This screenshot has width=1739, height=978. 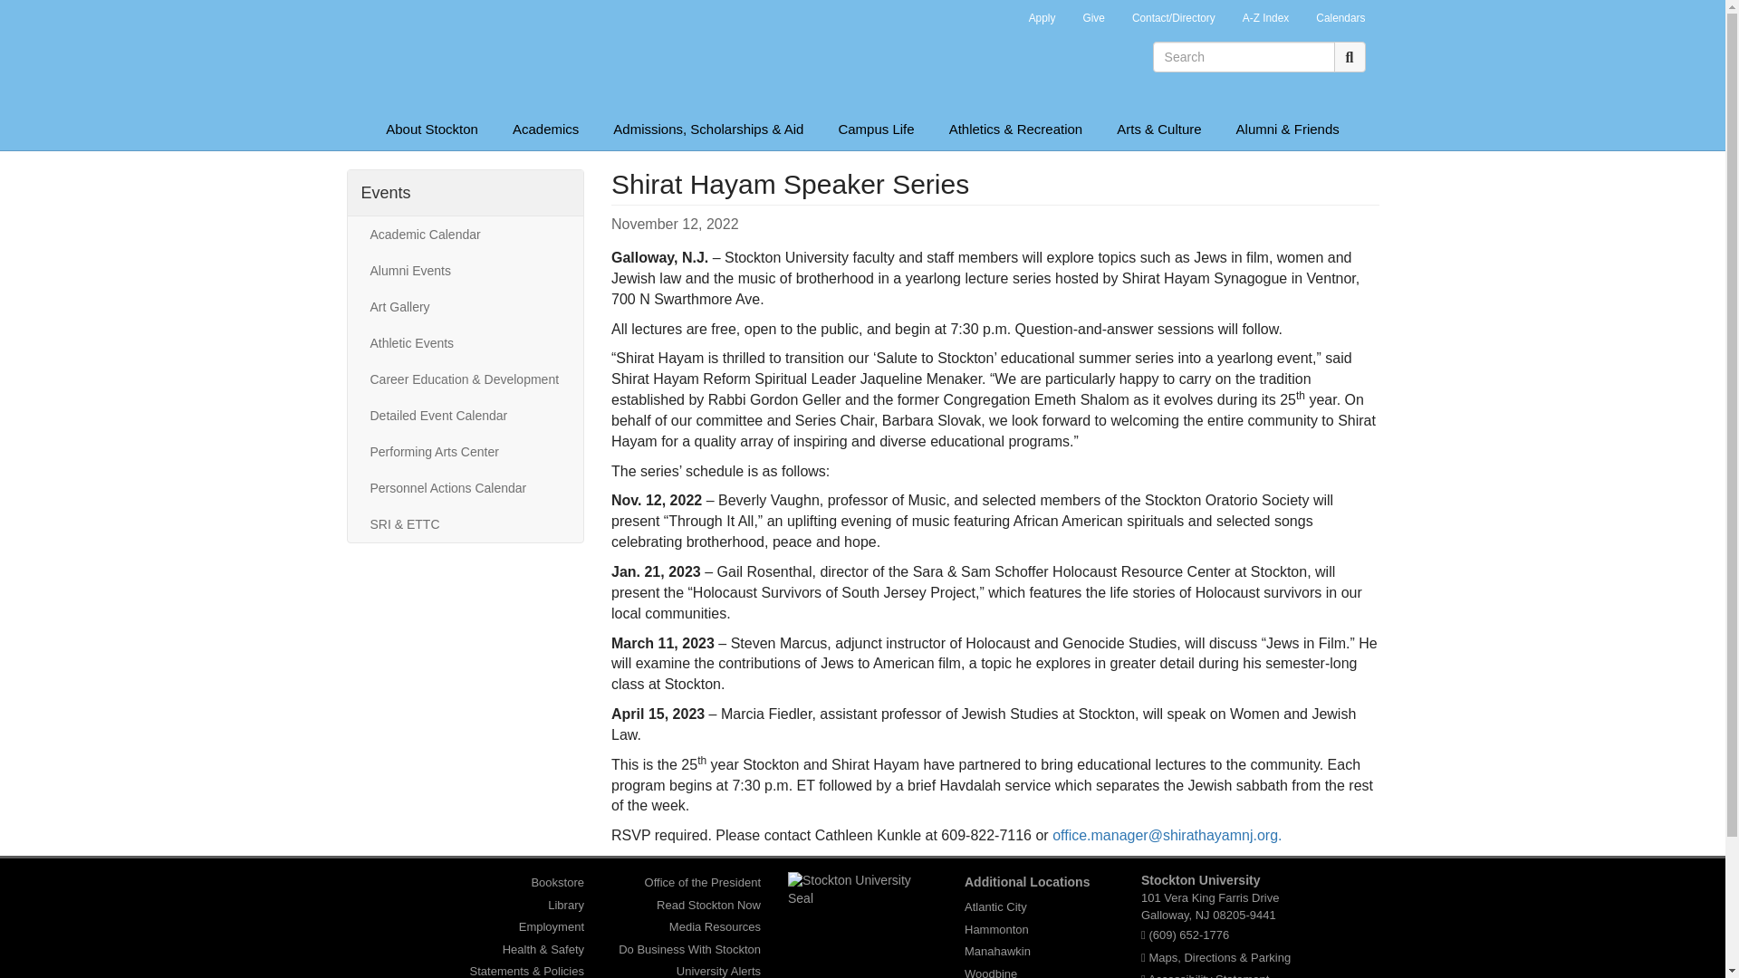 I want to click on Personnel Actions Calendar, so click(x=465, y=488).